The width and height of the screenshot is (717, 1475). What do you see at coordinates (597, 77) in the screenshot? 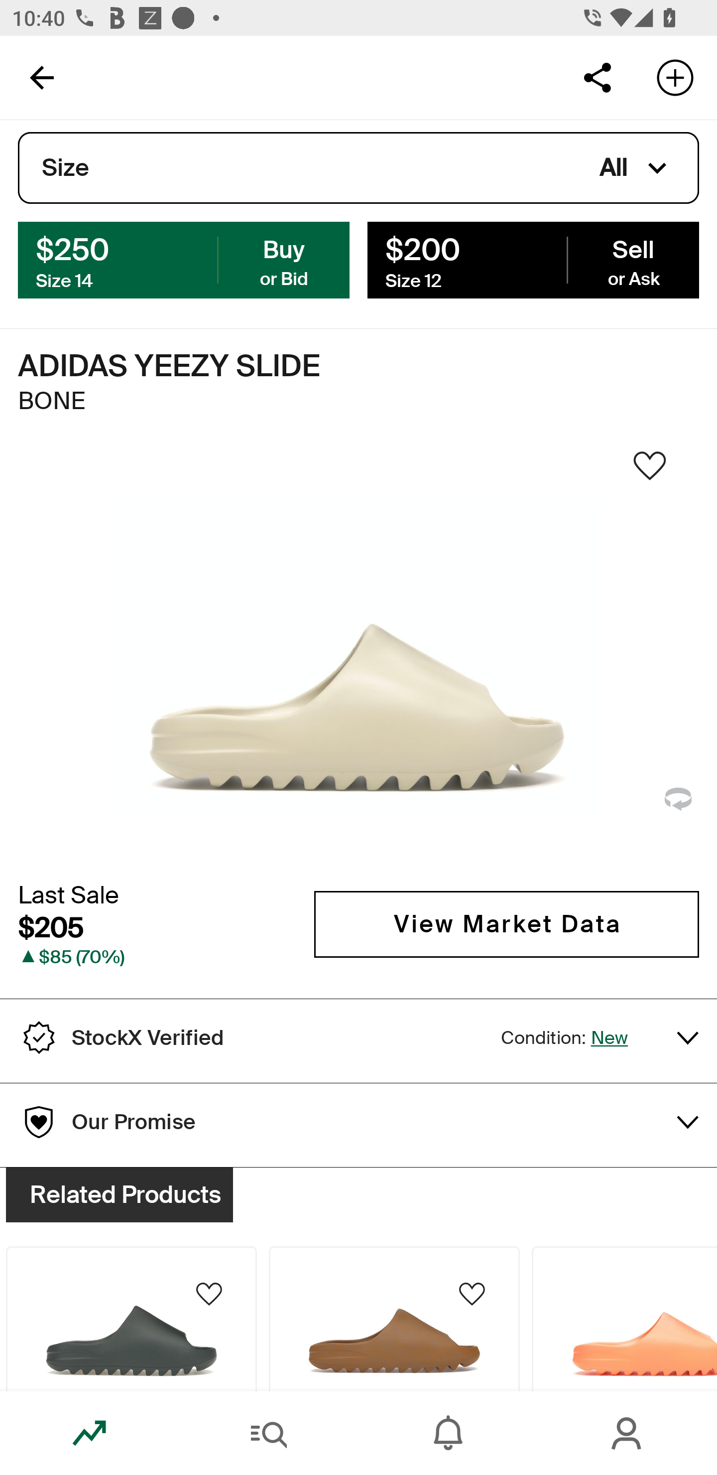
I see `Share` at bounding box center [597, 77].